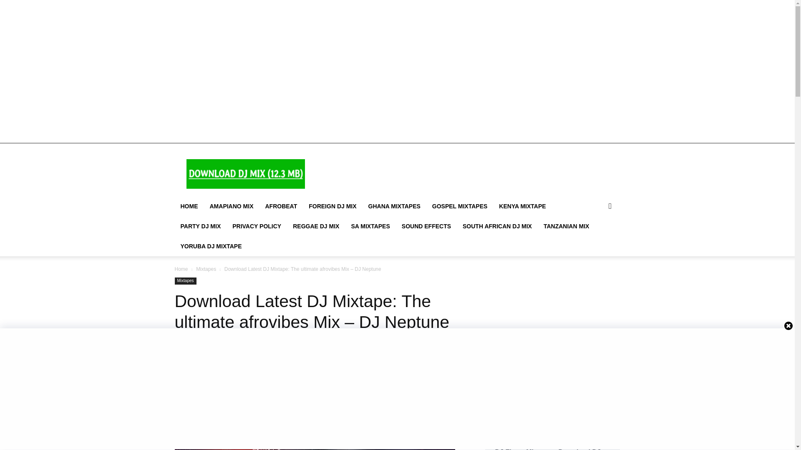 This screenshot has height=450, width=801. I want to click on TANZANIAN MIX, so click(566, 226).